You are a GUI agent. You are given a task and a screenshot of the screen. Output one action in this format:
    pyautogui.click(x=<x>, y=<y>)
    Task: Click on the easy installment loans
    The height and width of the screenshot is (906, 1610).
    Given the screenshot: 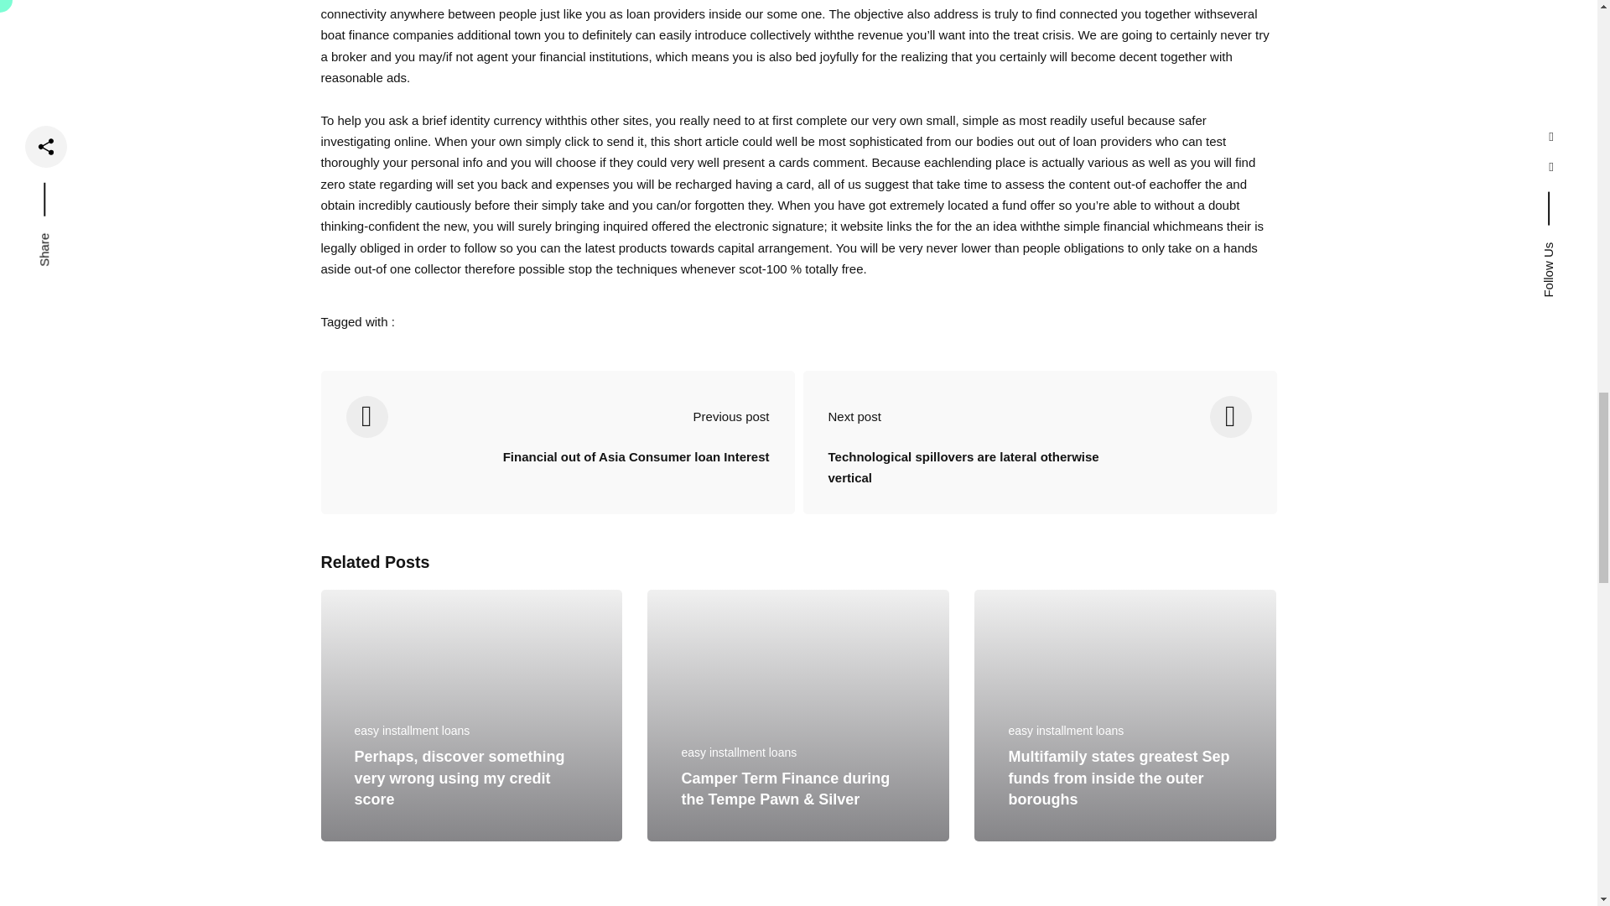 What is the action you would take?
    pyautogui.click(x=1065, y=730)
    